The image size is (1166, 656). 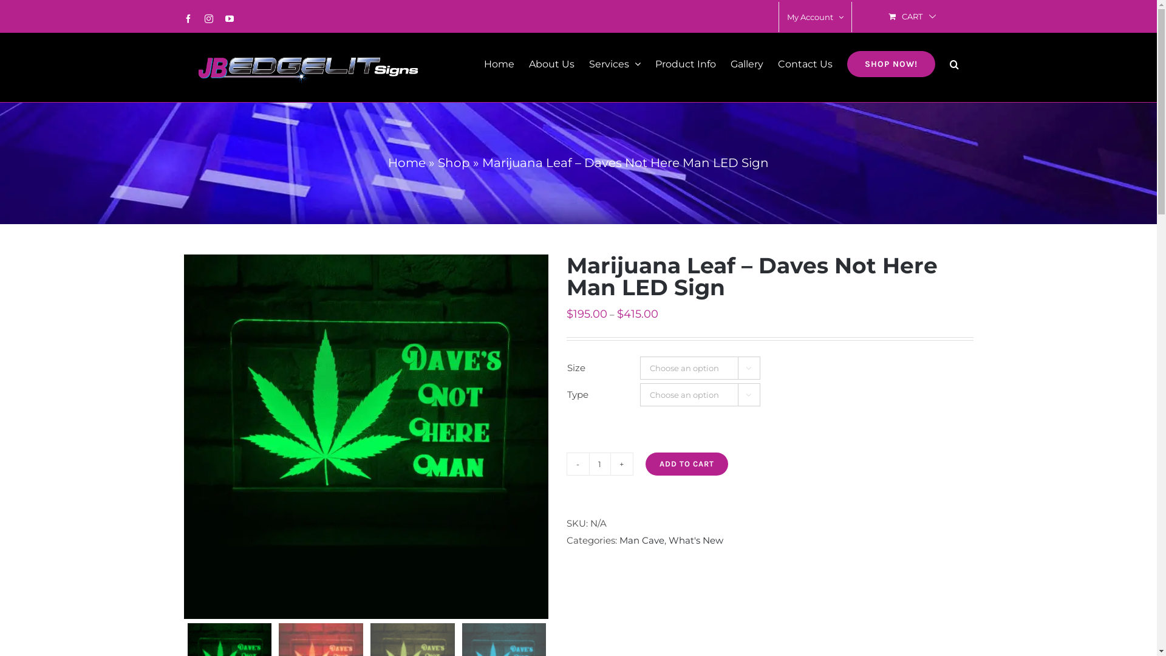 What do you see at coordinates (454, 163) in the screenshot?
I see `Shop` at bounding box center [454, 163].